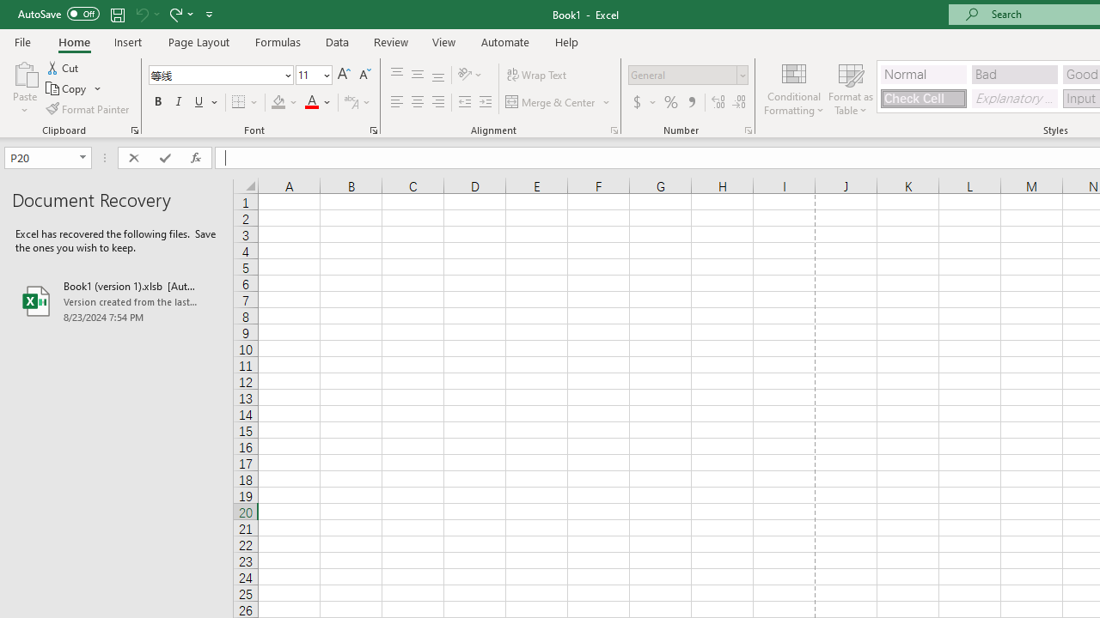  I want to click on Percent Style, so click(671, 103).